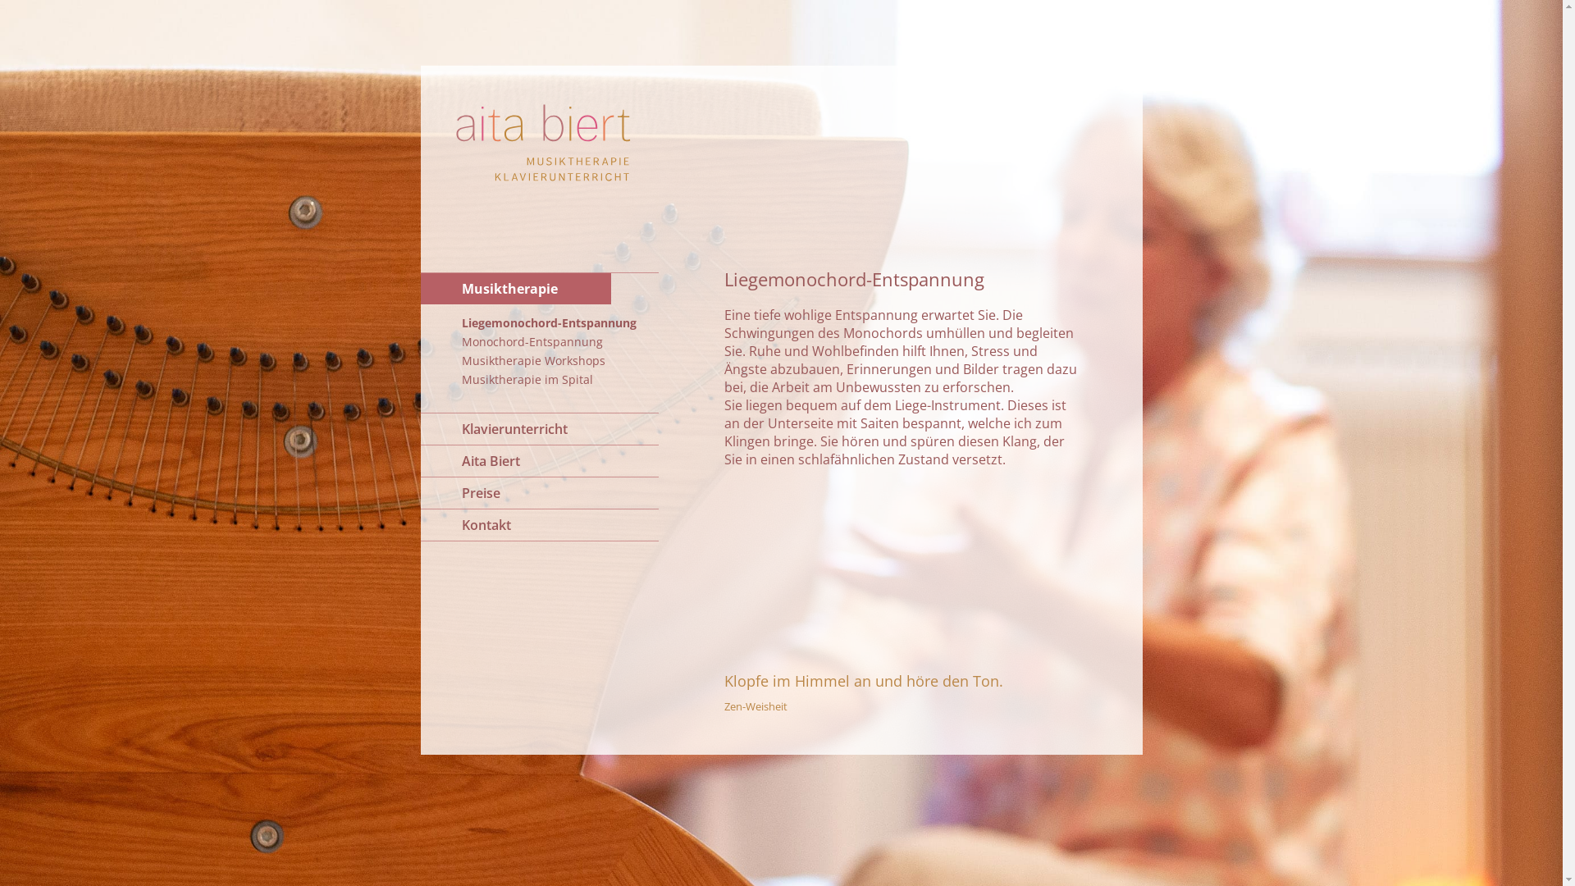 The height and width of the screenshot is (886, 1575). Describe the element at coordinates (539, 361) in the screenshot. I see `Musiktherapie Workshops` at that location.